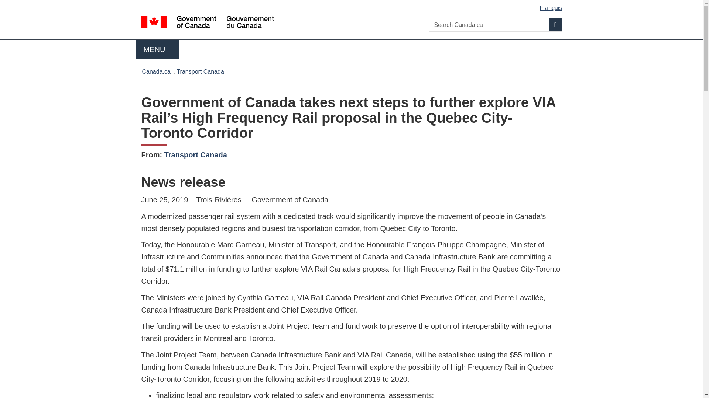  What do you see at coordinates (555, 24) in the screenshot?
I see `Search` at bounding box center [555, 24].